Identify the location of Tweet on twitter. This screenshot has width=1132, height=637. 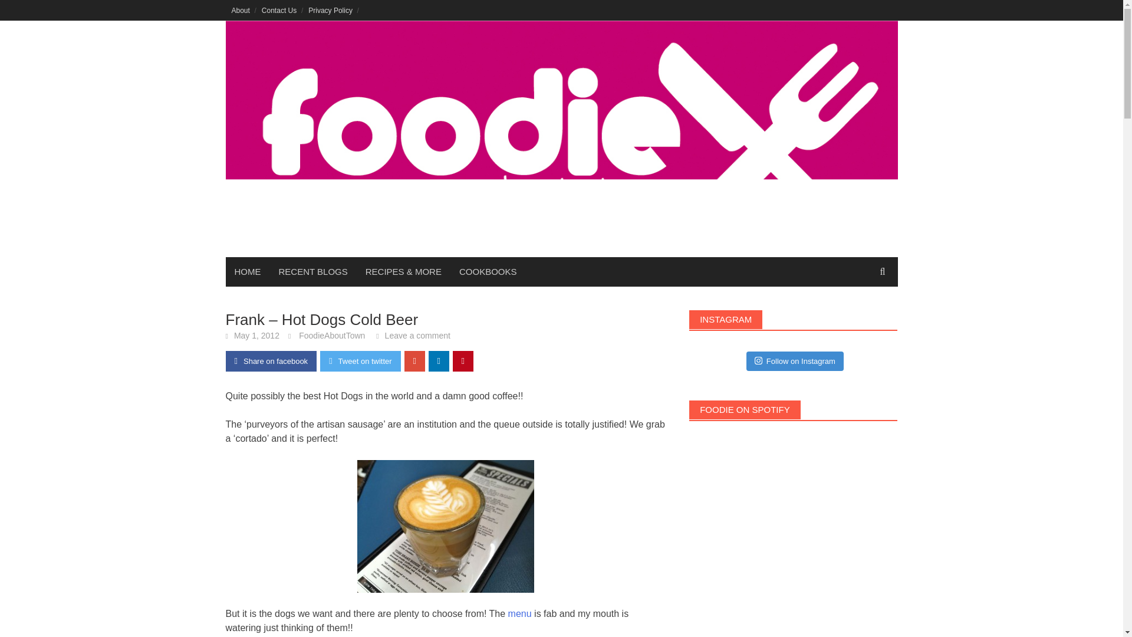
(360, 361).